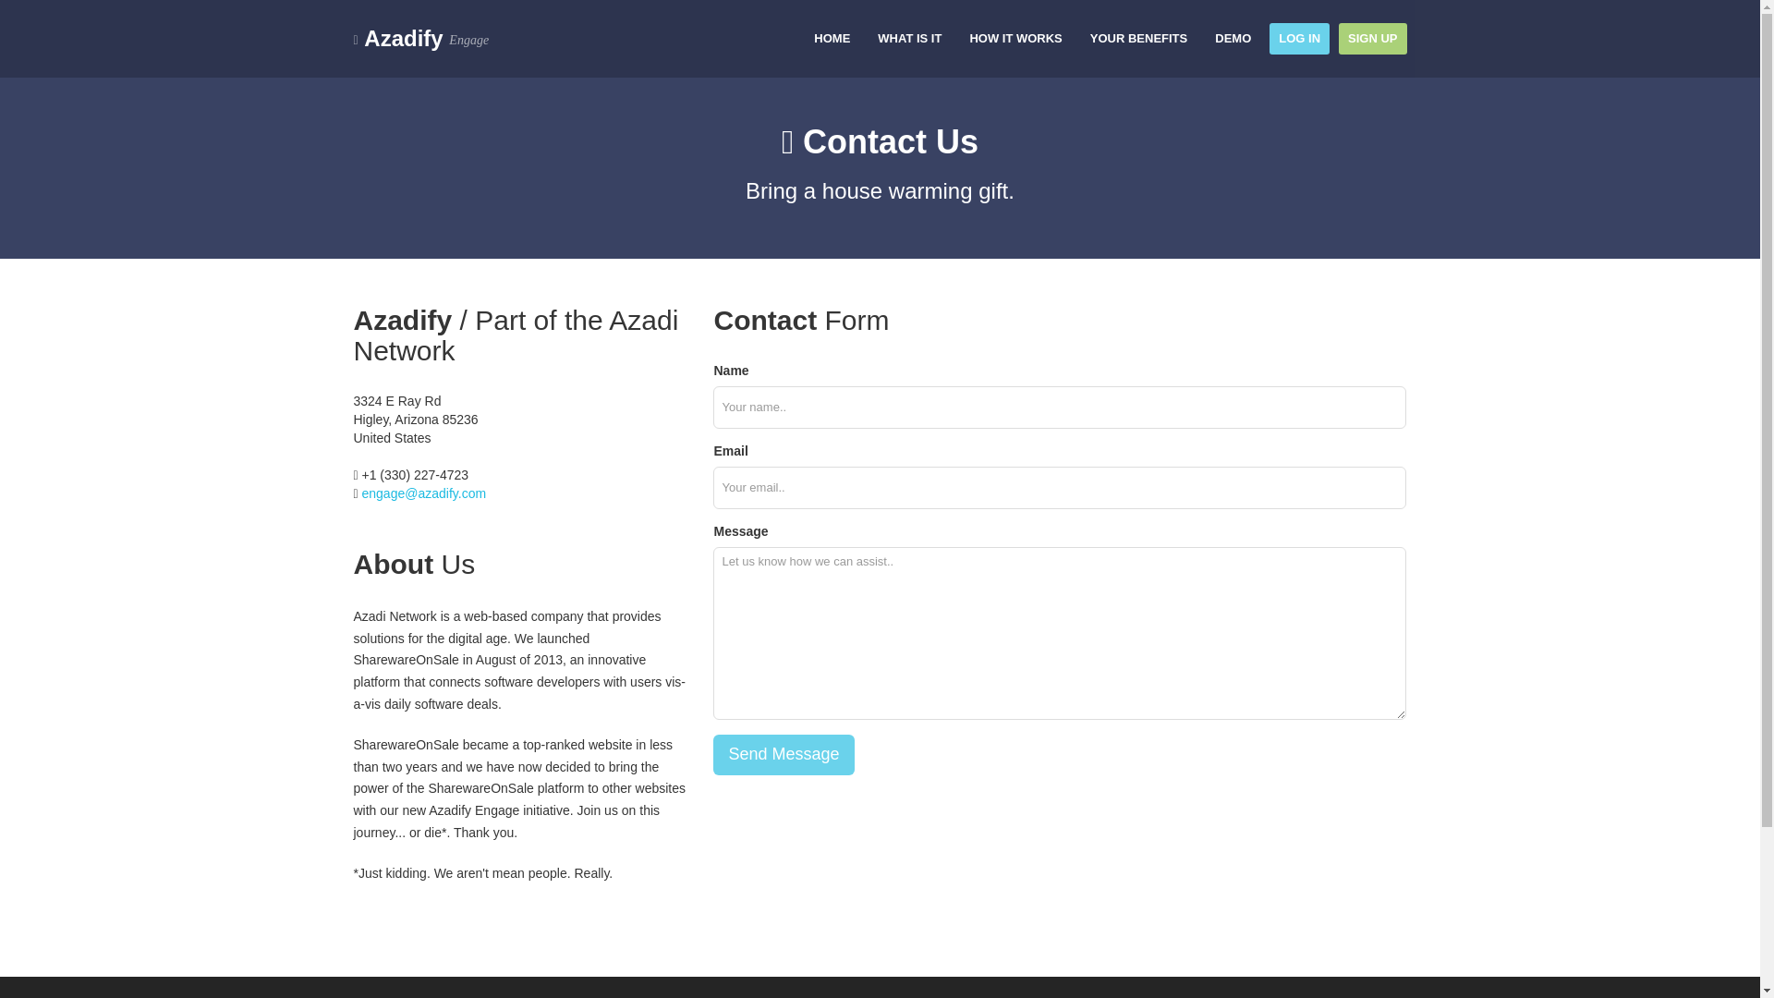 This screenshot has width=1774, height=998. I want to click on HOME, so click(832, 39).